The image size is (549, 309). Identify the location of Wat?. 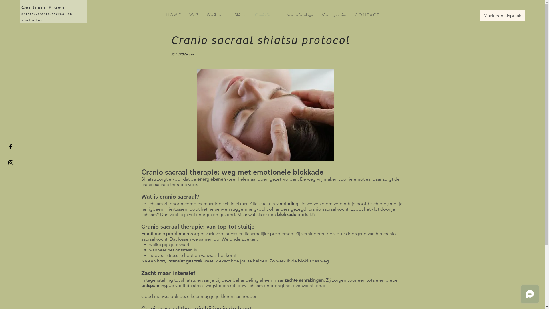
(194, 15).